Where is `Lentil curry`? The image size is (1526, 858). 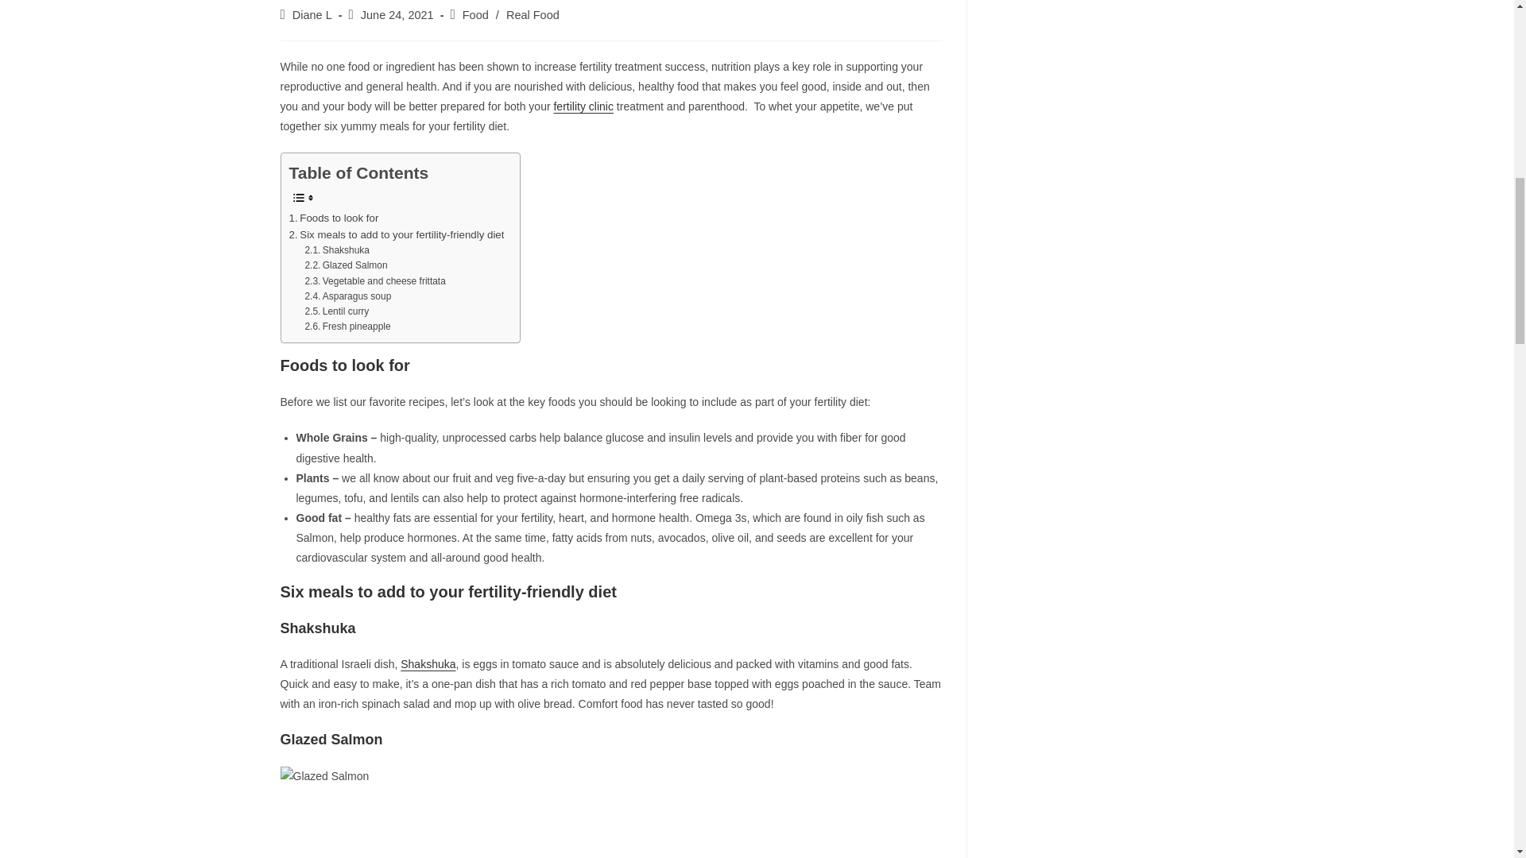 Lentil curry is located at coordinates (336, 311).